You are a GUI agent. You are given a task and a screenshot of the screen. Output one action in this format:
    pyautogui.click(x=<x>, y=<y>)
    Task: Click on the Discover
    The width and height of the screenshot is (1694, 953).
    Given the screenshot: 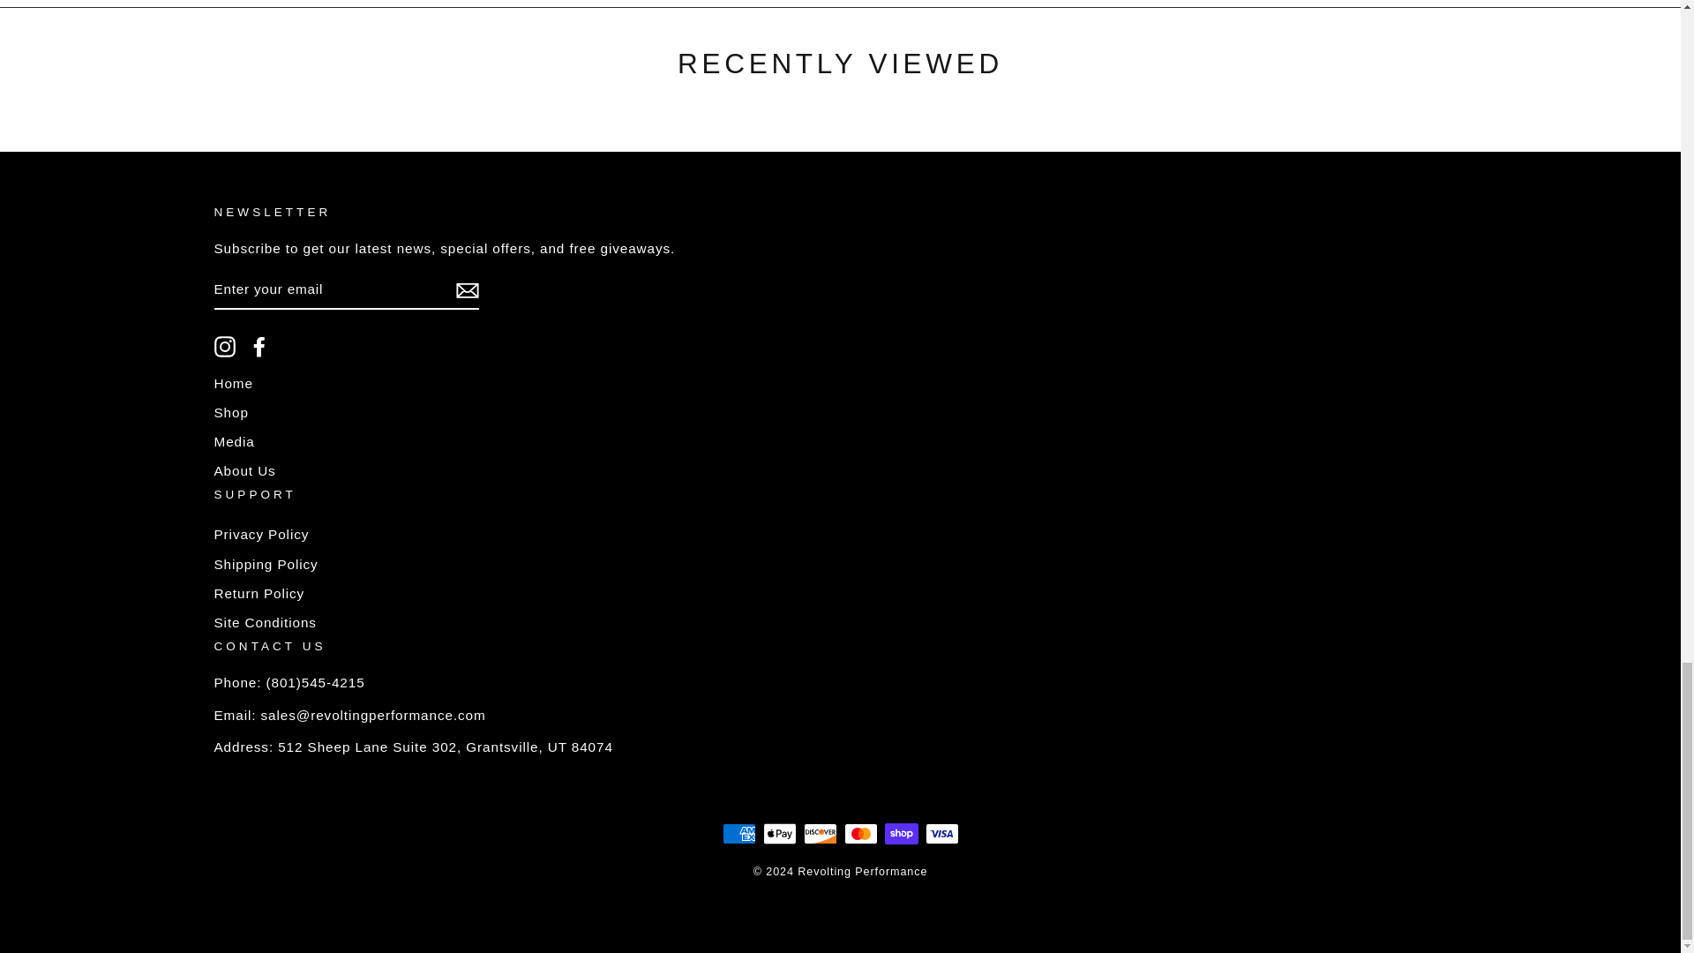 What is the action you would take?
    pyautogui.click(x=820, y=833)
    